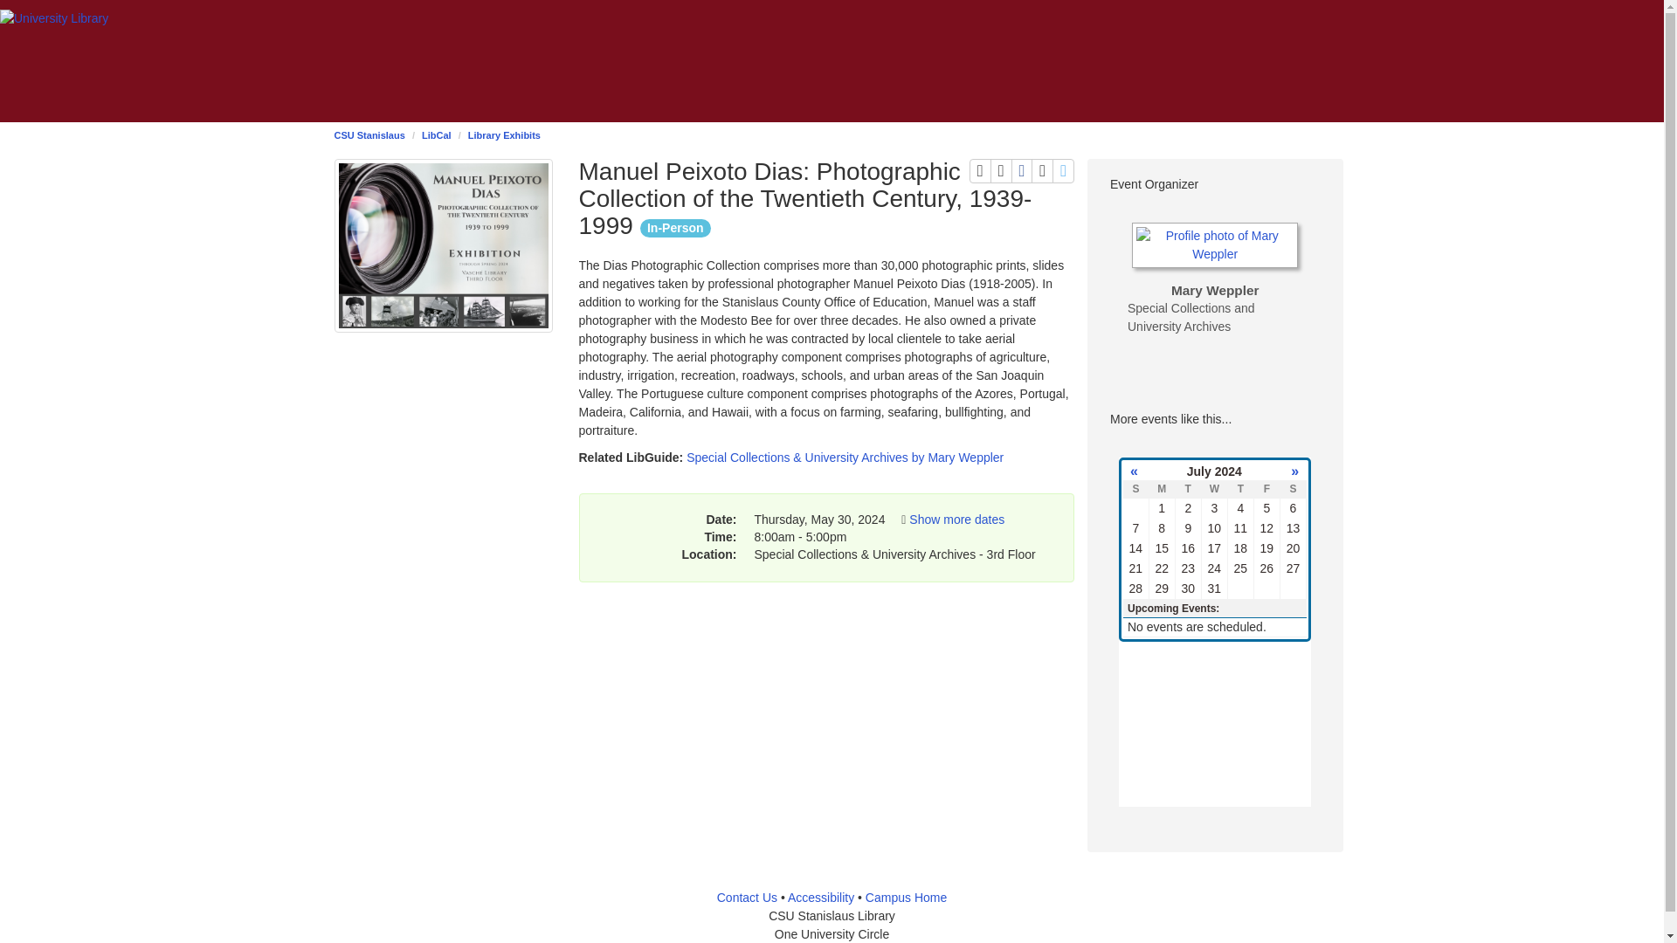 This screenshot has height=943, width=1677. What do you see at coordinates (980, 171) in the screenshot?
I see `Add to a Calendar using iCal` at bounding box center [980, 171].